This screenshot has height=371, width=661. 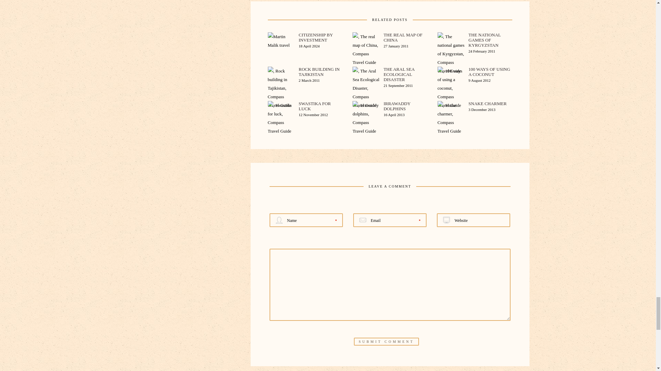 What do you see at coordinates (386, 341) in the screenshot?
I see `Submit Comment` at bounding box center [386, 341].